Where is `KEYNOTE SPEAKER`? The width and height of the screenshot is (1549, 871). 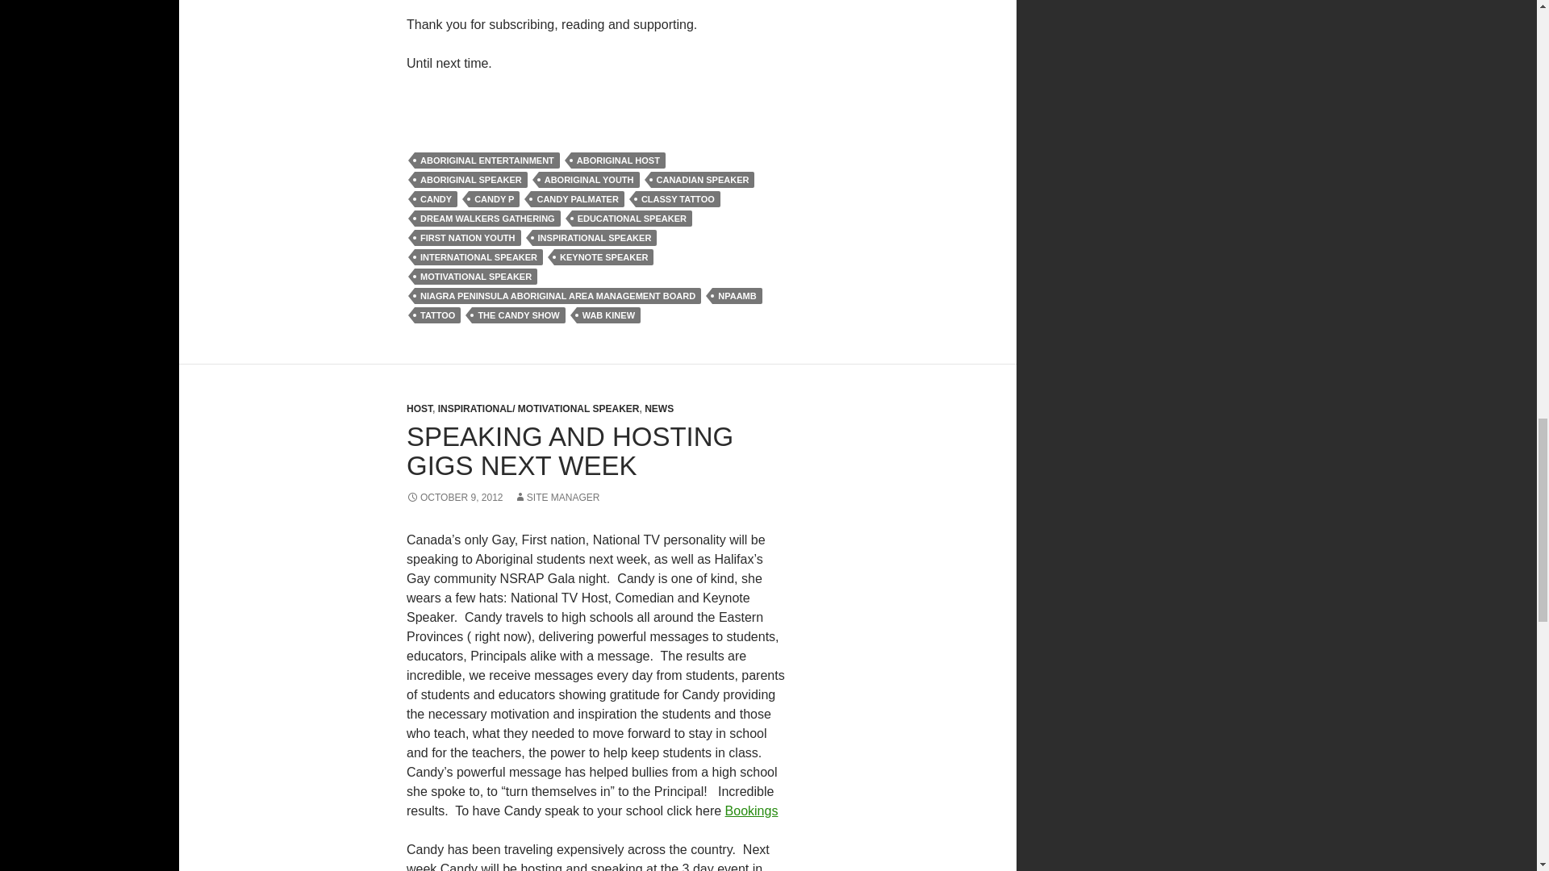 KEYNOTE SPEAKER is located at coordinates (603, 256).